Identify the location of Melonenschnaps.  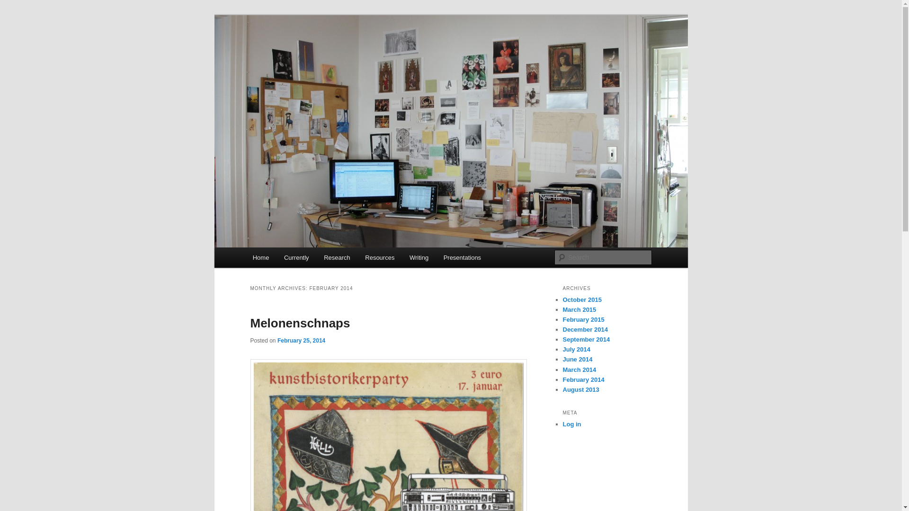
(300, 323).